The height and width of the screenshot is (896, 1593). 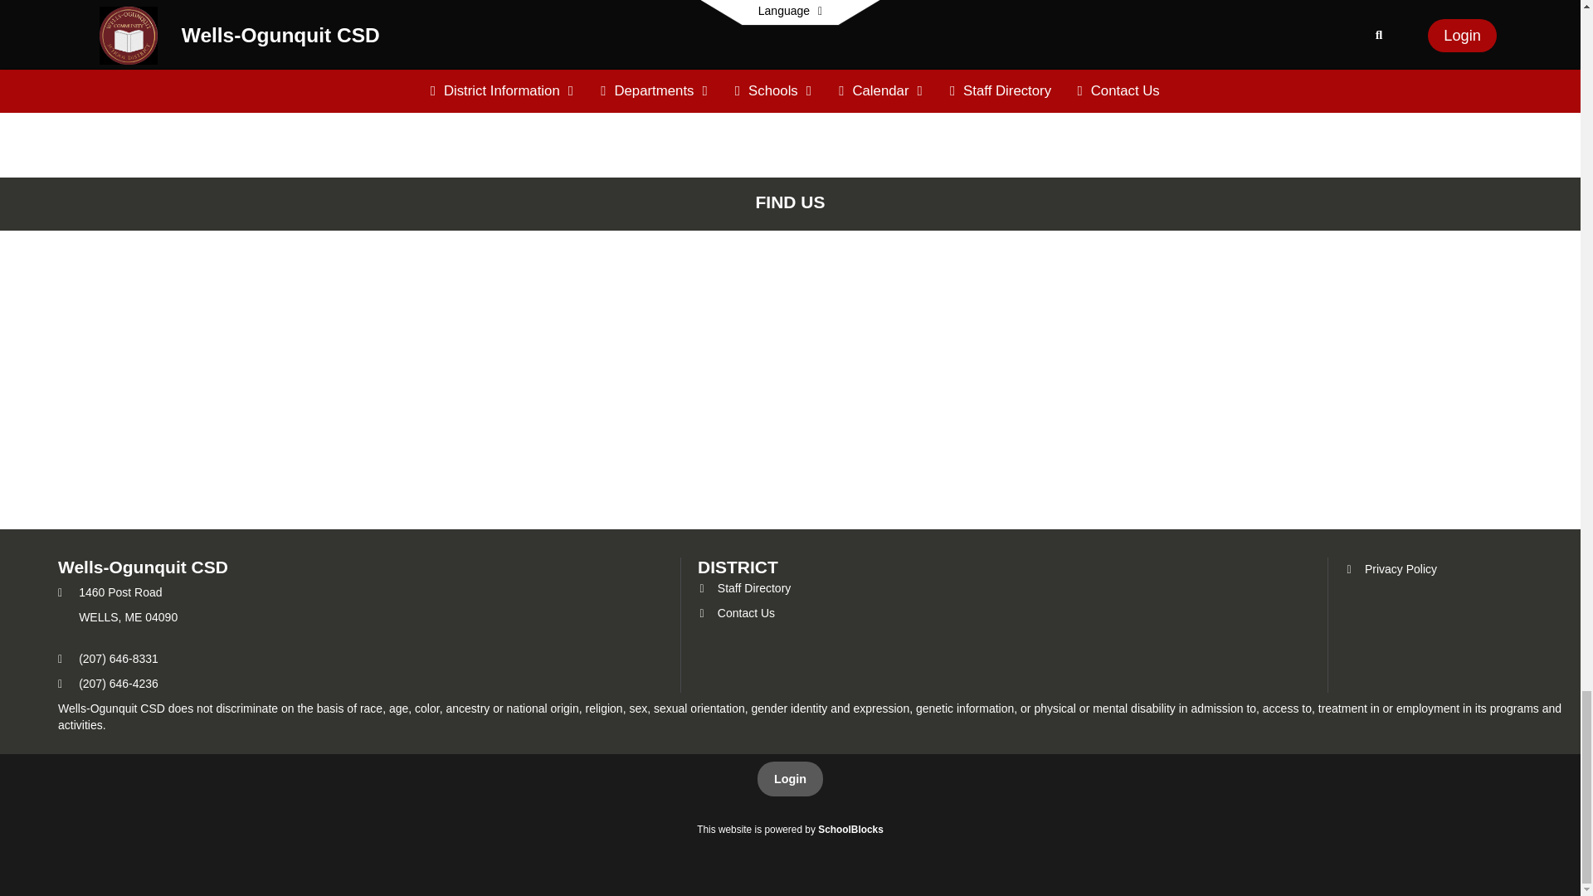 I want to click on Privacy Policy, so click(x=1391, y=569).